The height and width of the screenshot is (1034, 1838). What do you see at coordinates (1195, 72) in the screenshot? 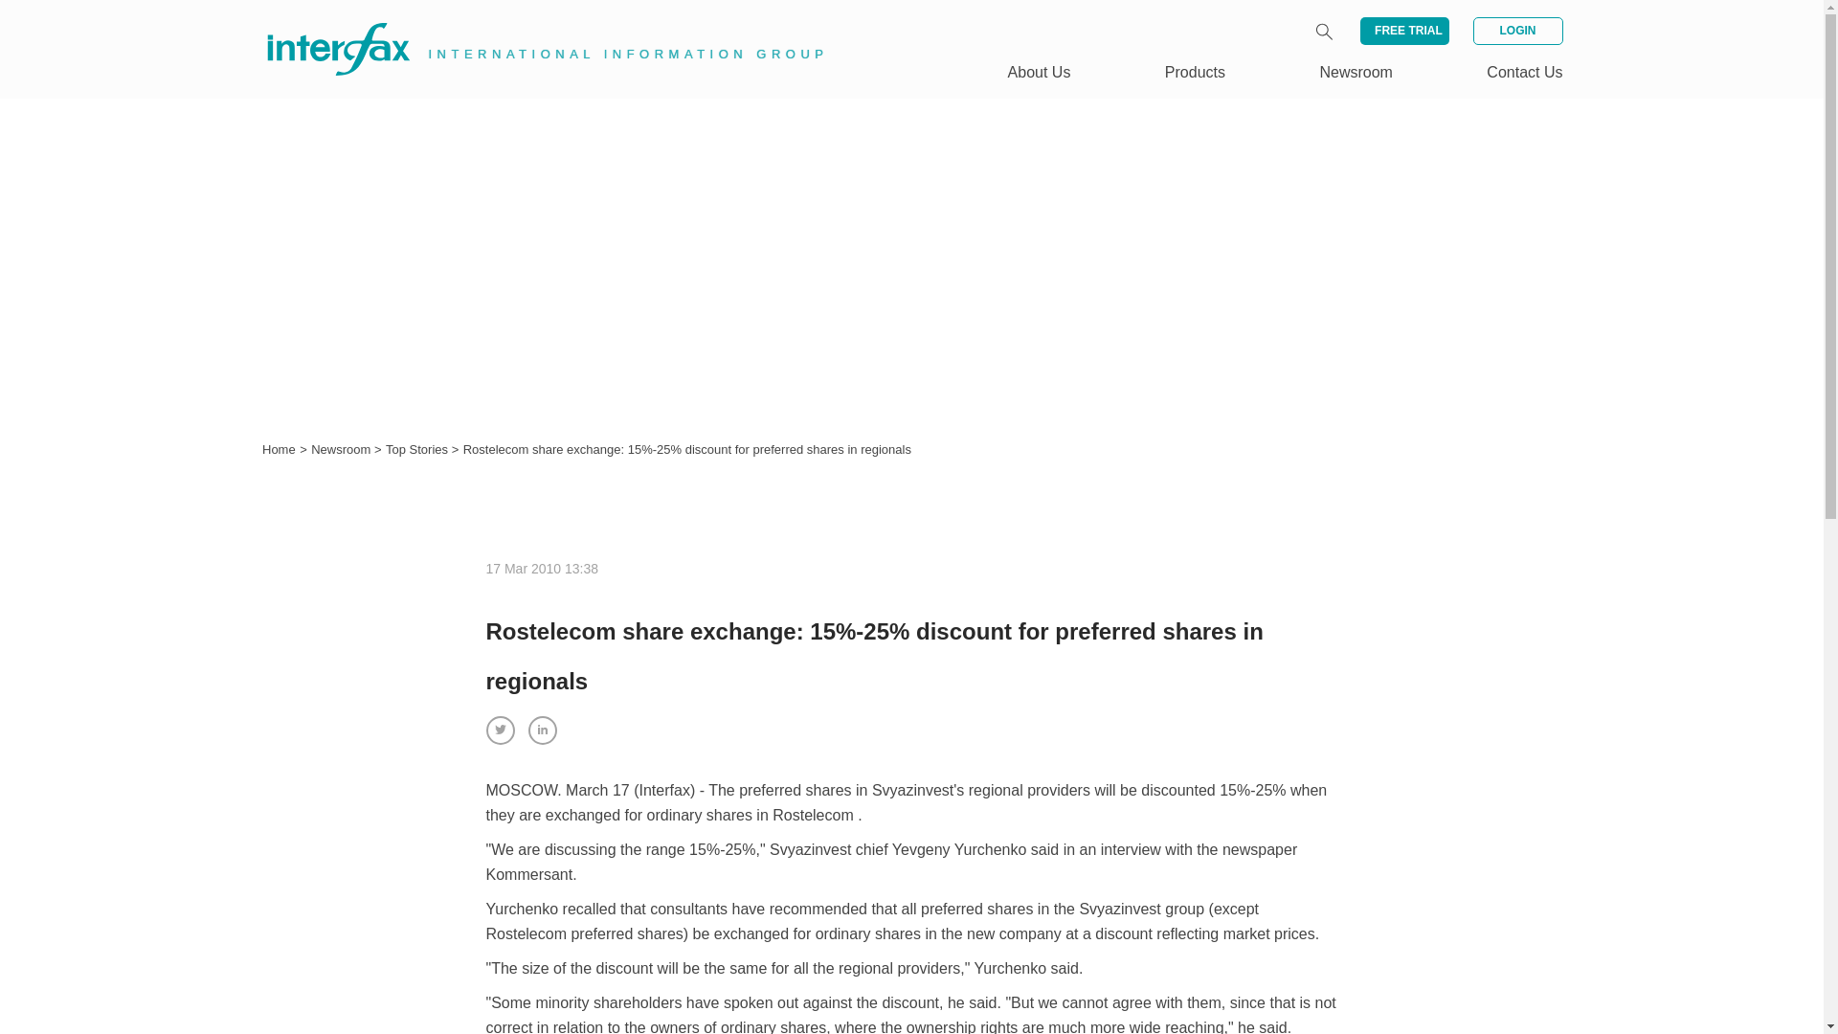
I see `Products` at bounding box center [1195, 72].